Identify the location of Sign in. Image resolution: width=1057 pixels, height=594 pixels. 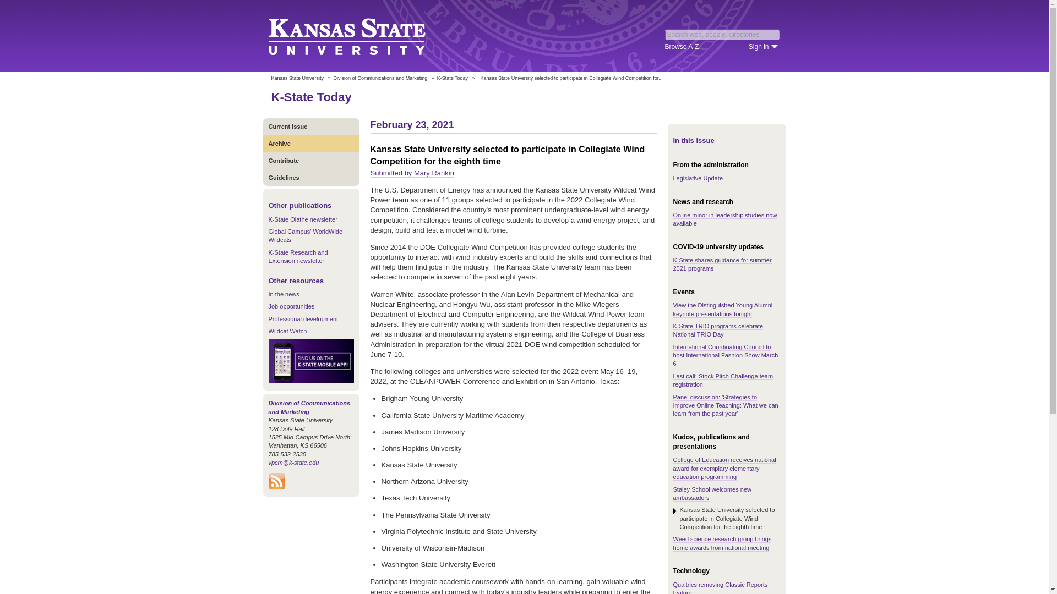
(763, 46).